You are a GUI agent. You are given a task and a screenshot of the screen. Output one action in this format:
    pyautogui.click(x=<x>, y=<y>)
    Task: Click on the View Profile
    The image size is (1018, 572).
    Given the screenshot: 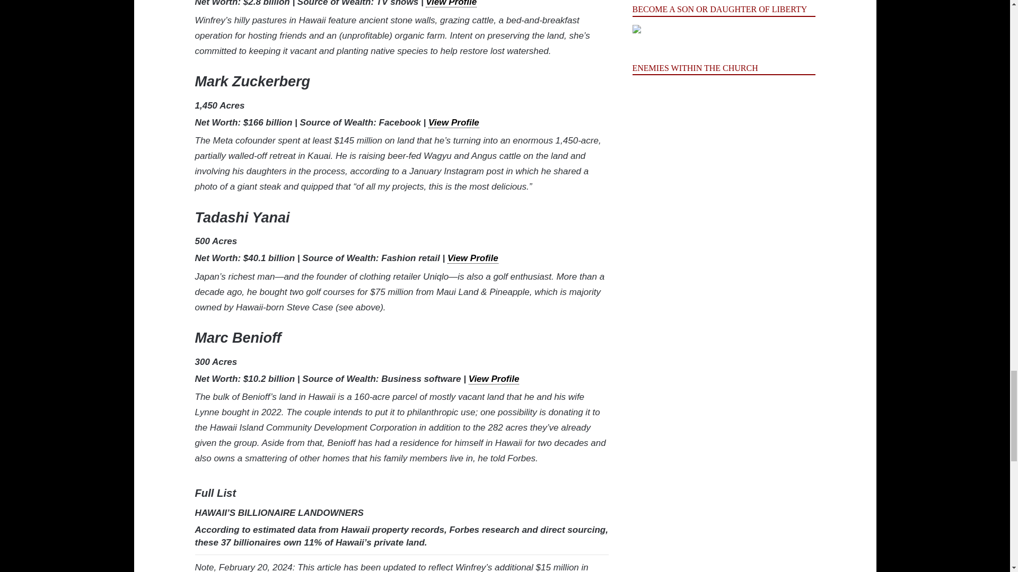 What is the action you would take?
    pyautogui.click(x=451, y=4)
    